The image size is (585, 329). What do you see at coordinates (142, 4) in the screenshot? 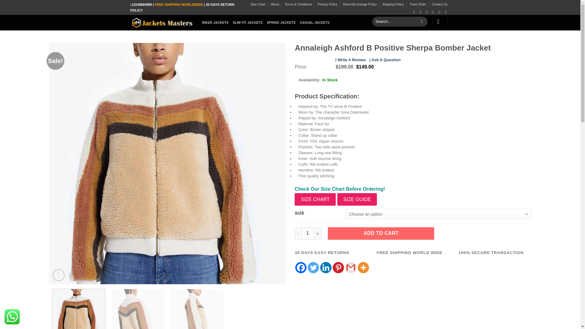
I see `12248884889` at bounding box center [142, 4].